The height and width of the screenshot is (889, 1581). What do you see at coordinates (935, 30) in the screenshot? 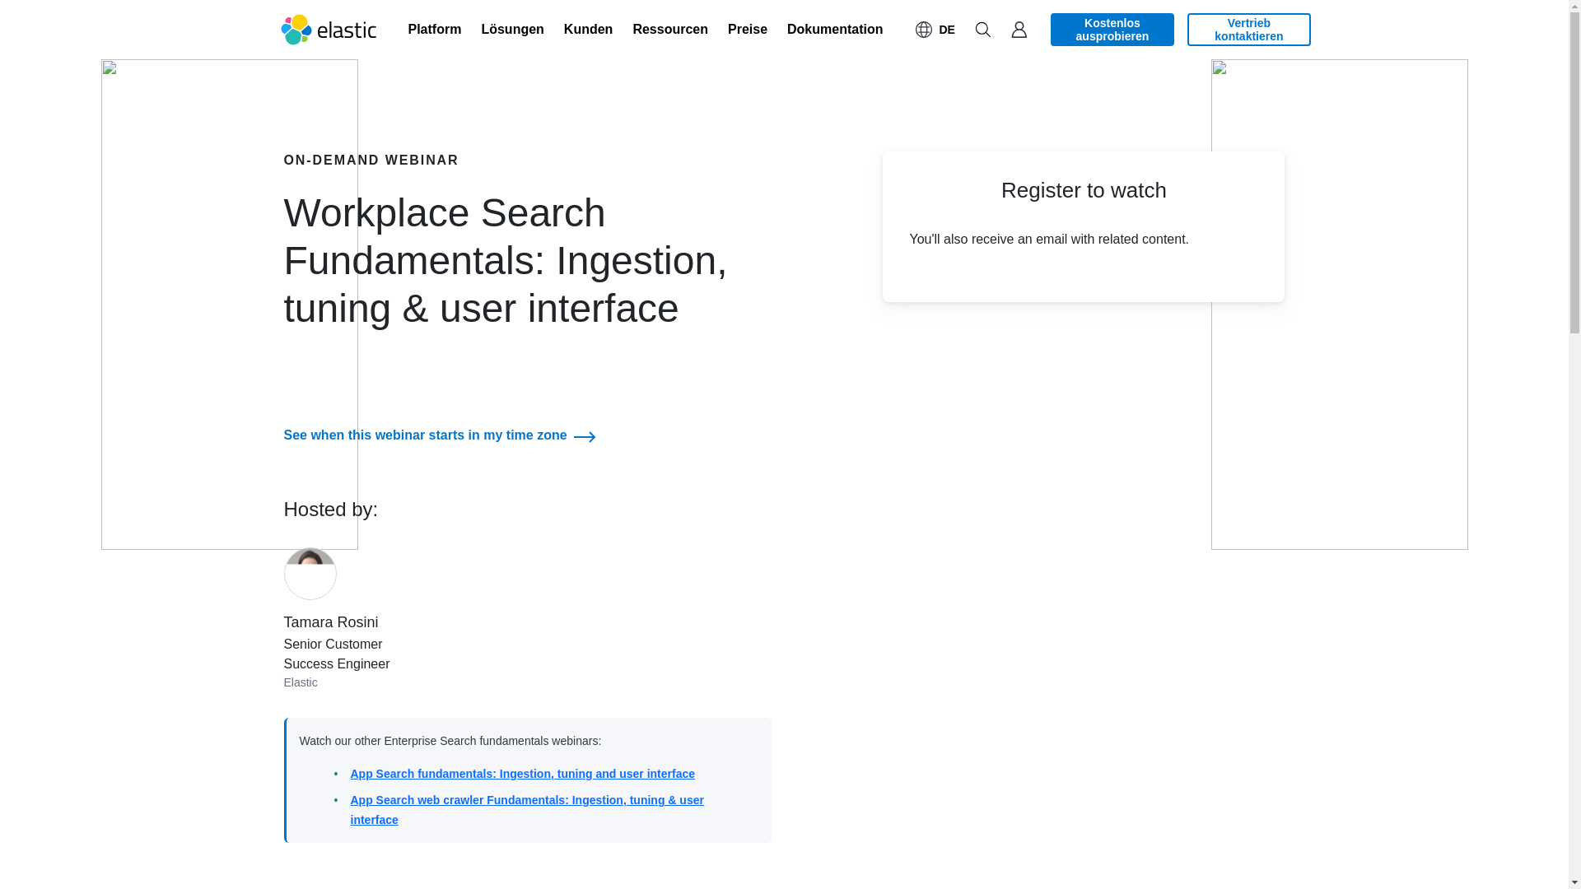
I see `DE` at bounding box center [935, 30].